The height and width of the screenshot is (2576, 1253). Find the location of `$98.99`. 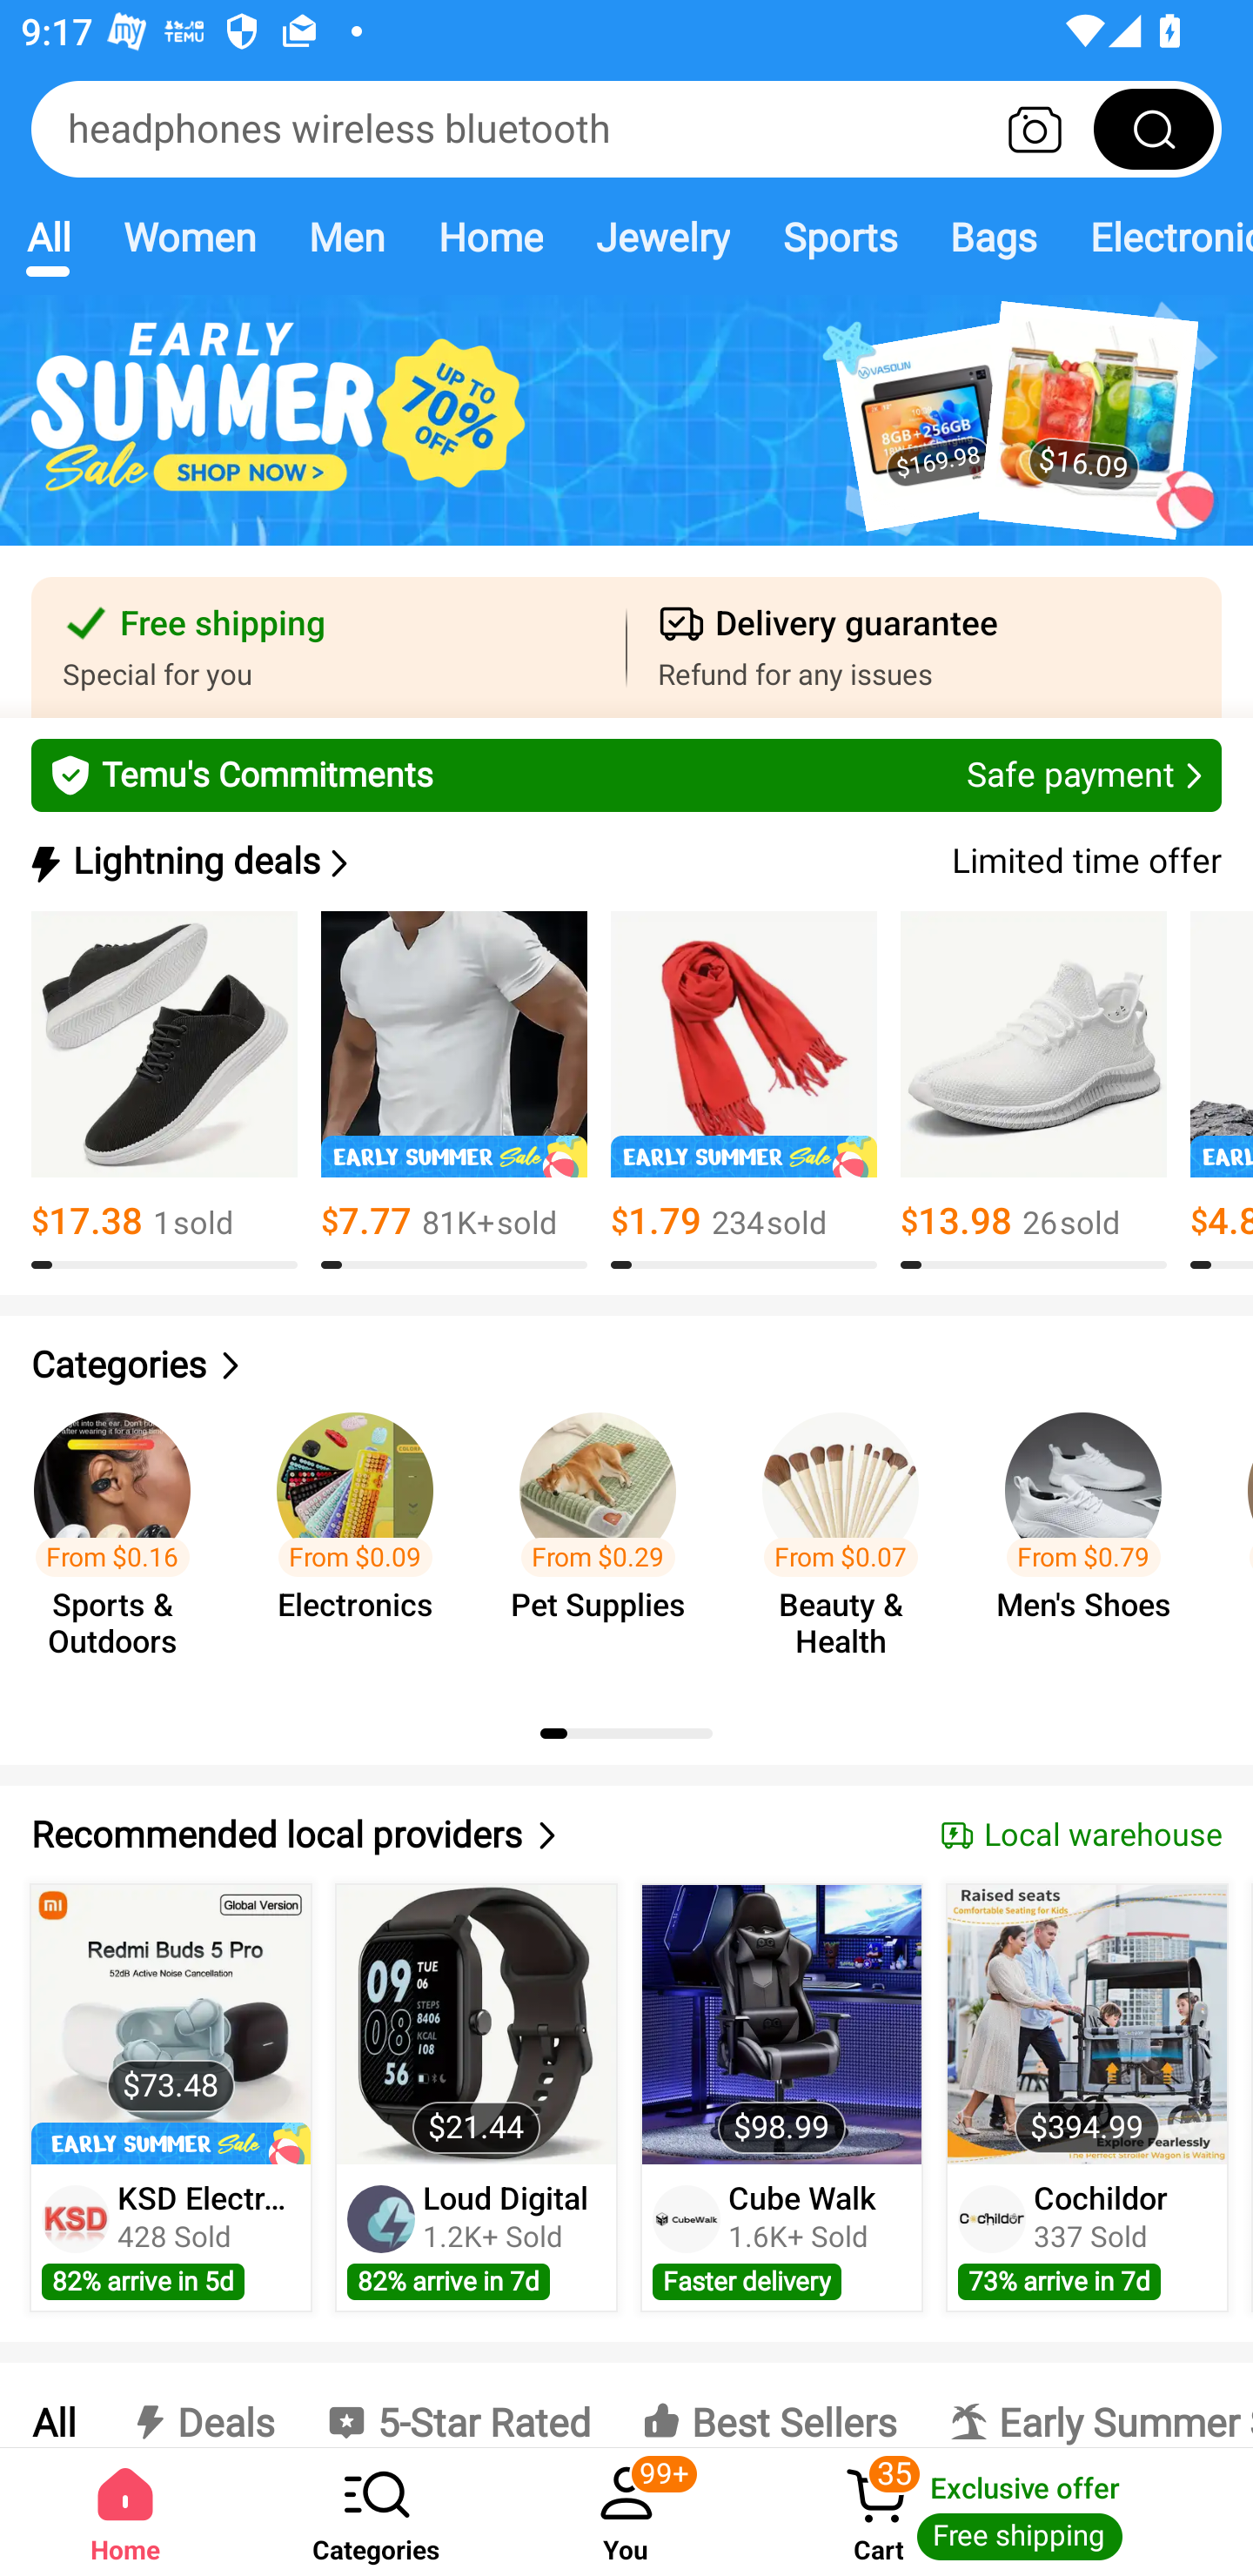

$98.99 is located at coordinates (781, 2024).